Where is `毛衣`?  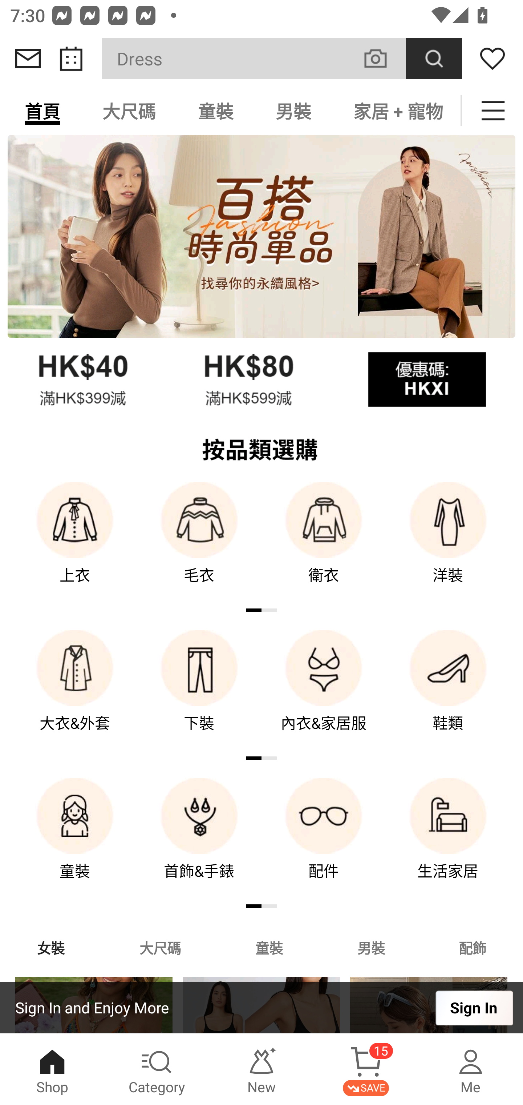
毛衣 is located at coordinates (199, 542).